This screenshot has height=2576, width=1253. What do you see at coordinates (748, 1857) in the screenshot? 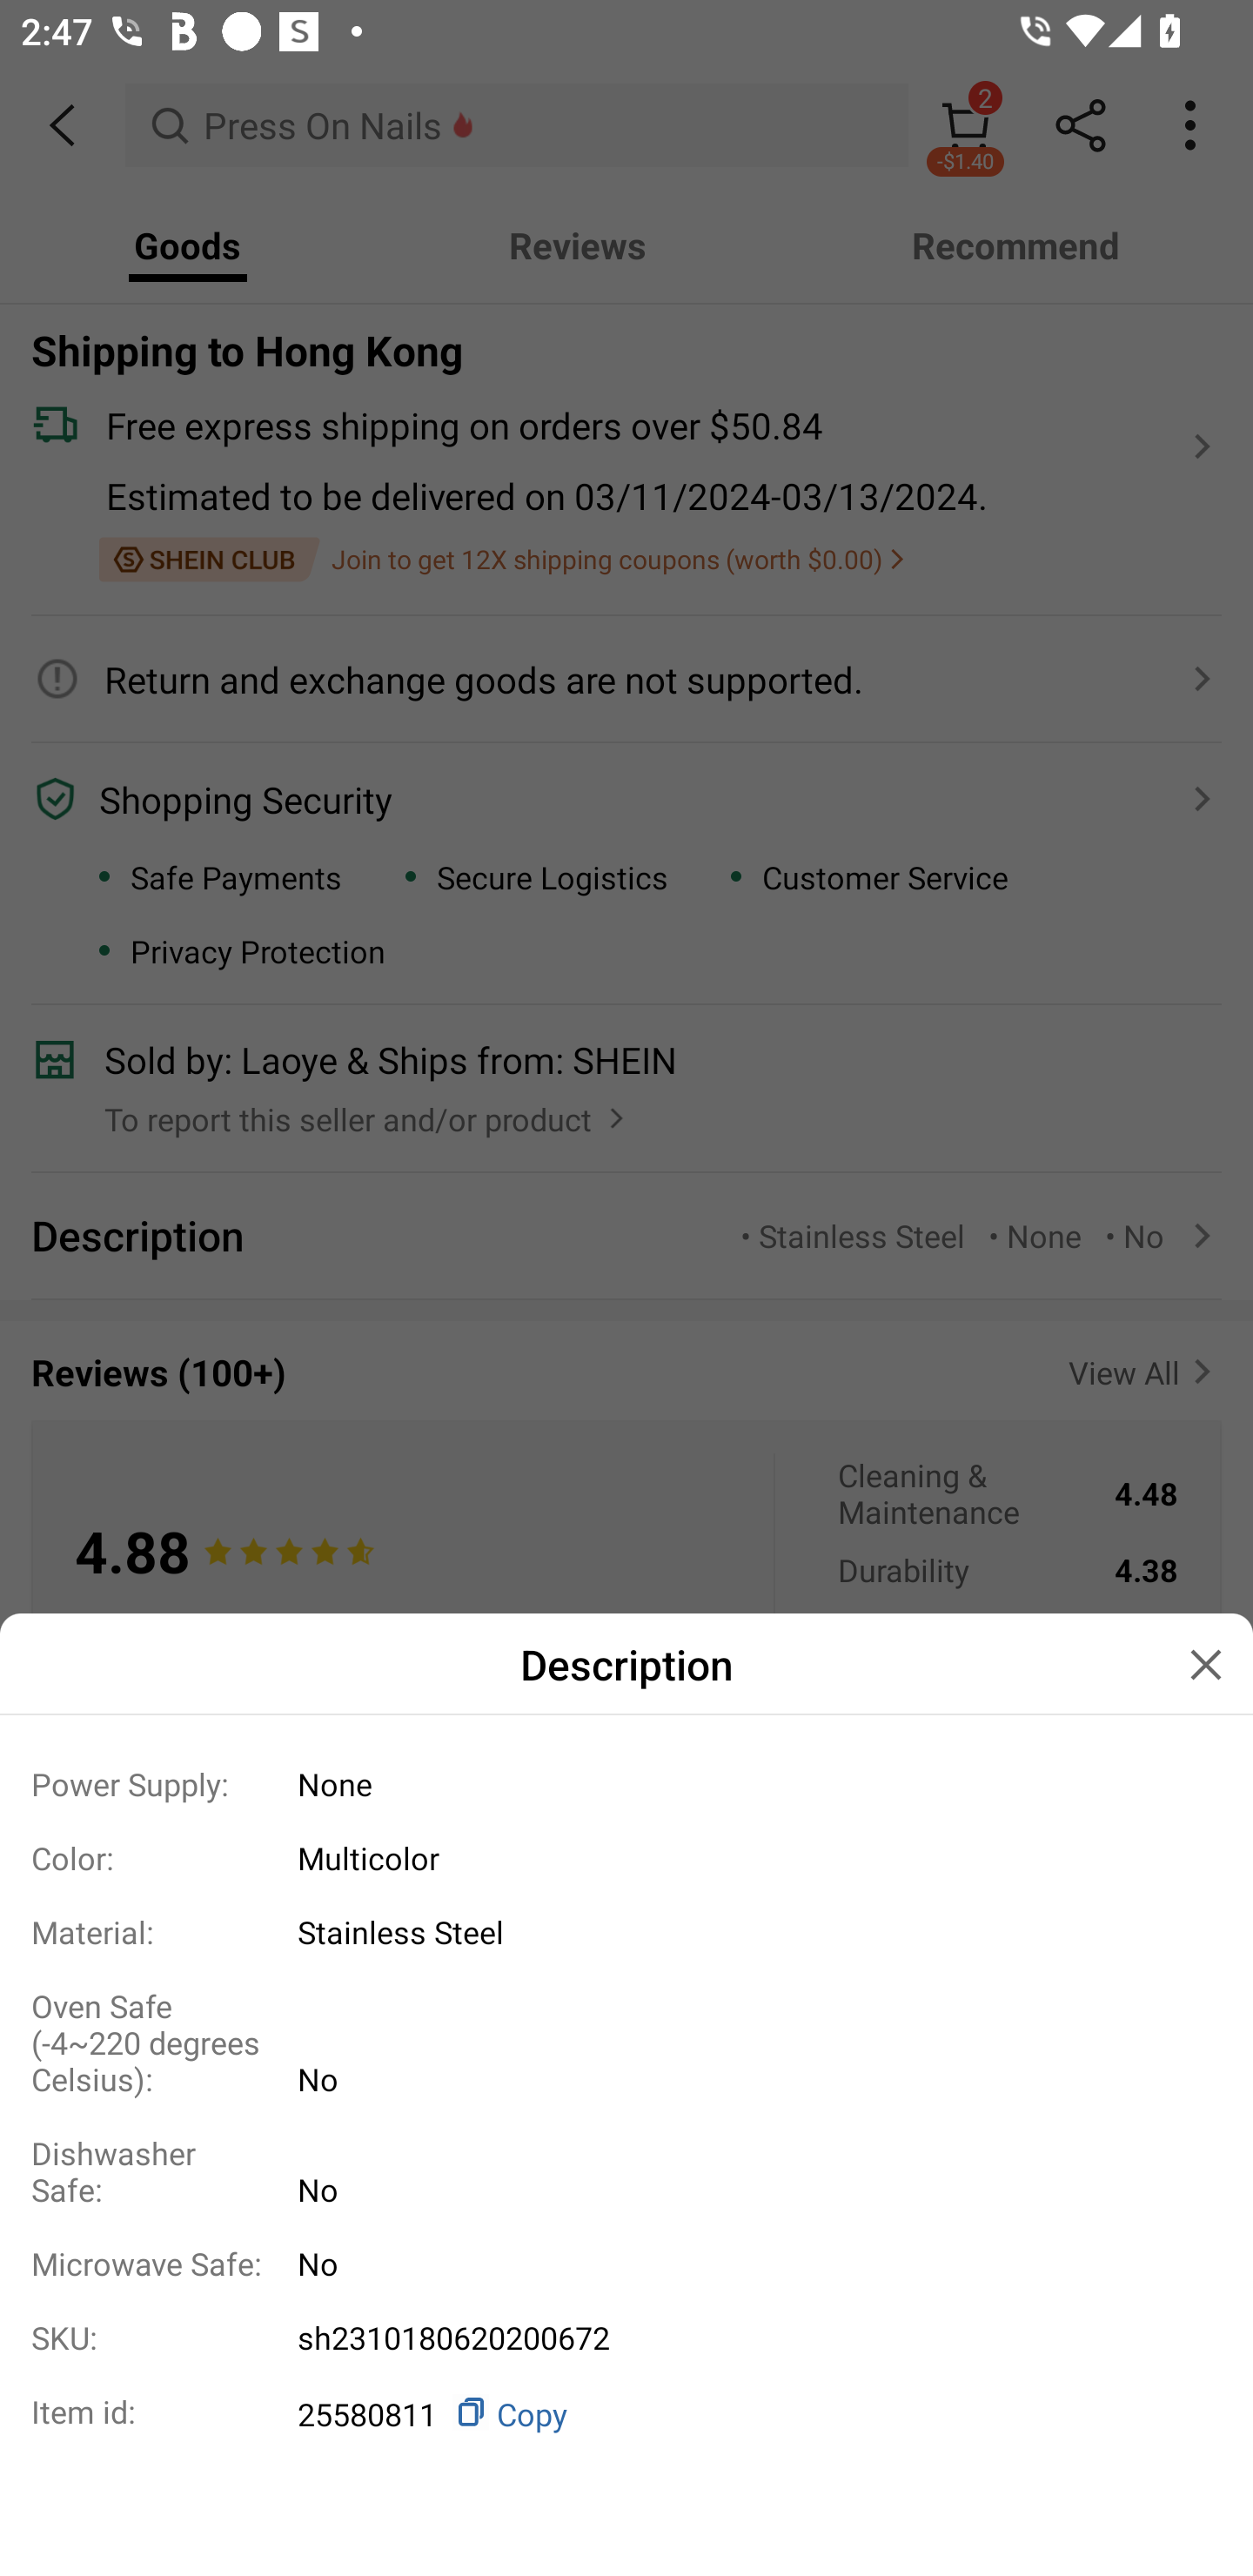
I see `Multicolor` at bounding box center [748, 1857].